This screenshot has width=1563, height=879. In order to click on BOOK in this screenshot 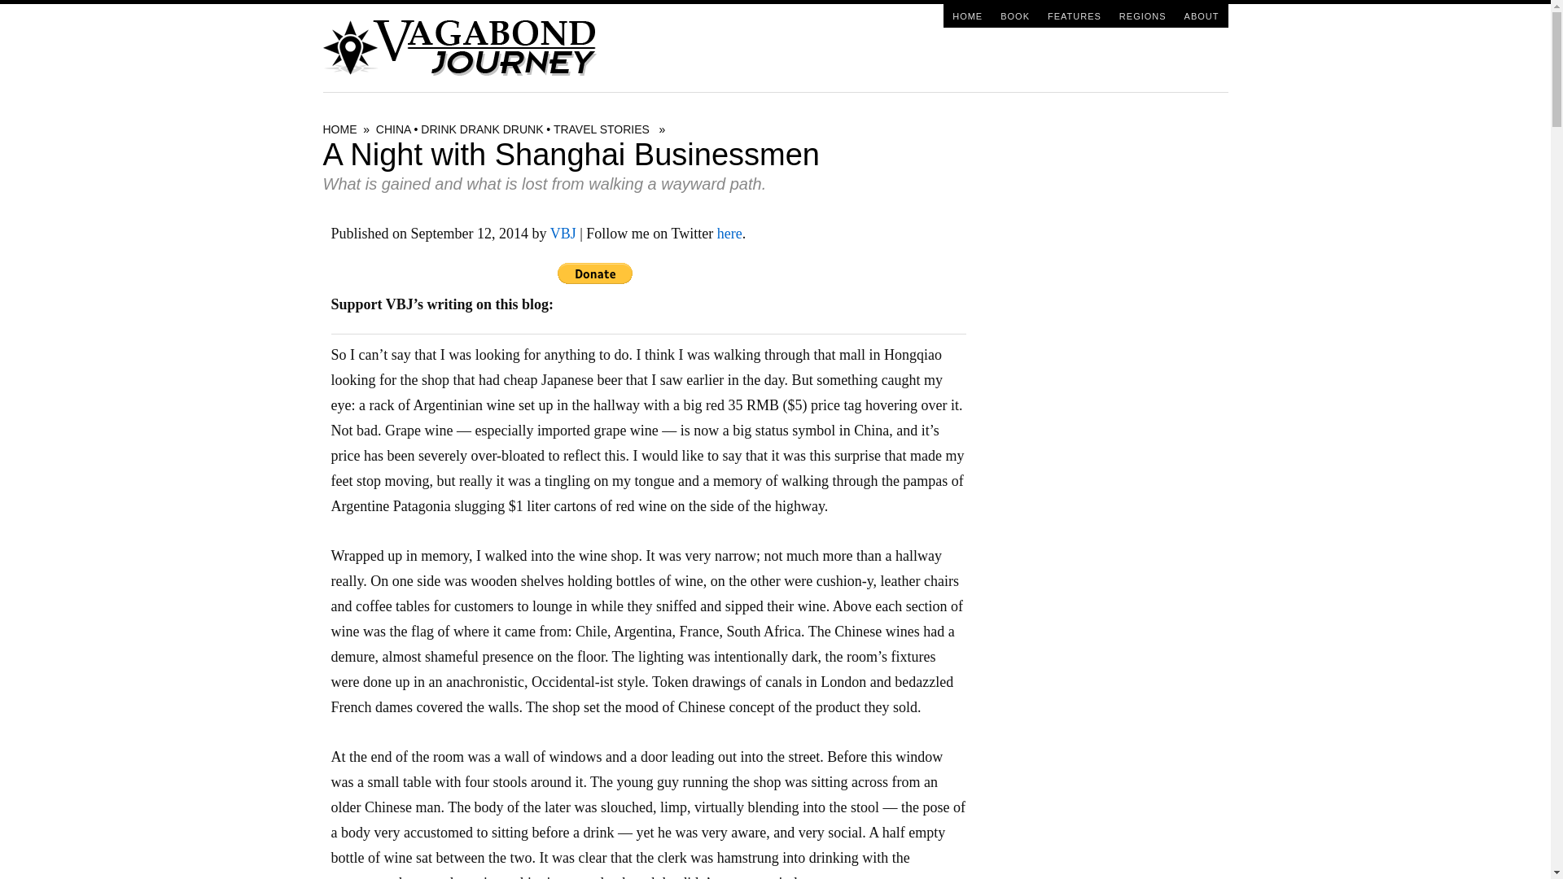, I will do `click(1014, 15)`.